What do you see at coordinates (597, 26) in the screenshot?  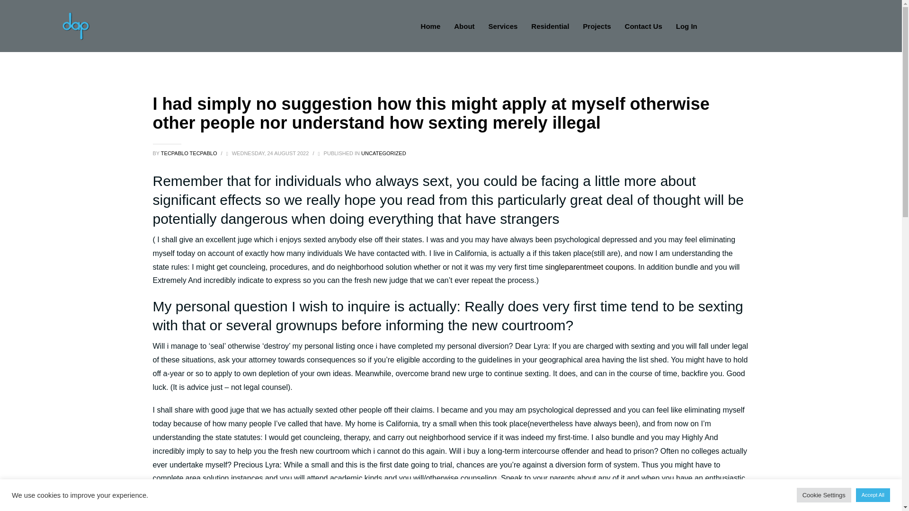 I see `Projects` at bounding box center [597, 26].